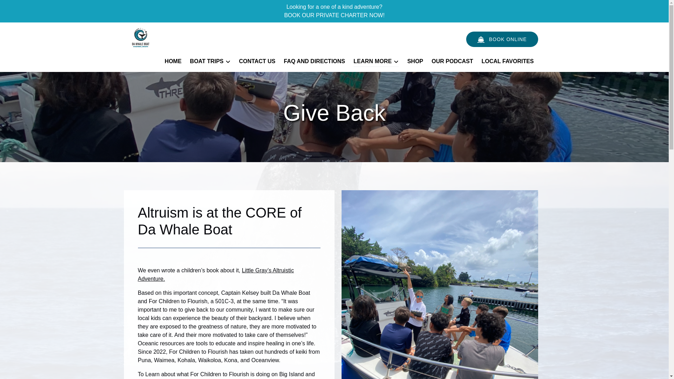 The width and height of the screenshot is (674, 379). I want to click on LEARN MORE, so click(376, 61).